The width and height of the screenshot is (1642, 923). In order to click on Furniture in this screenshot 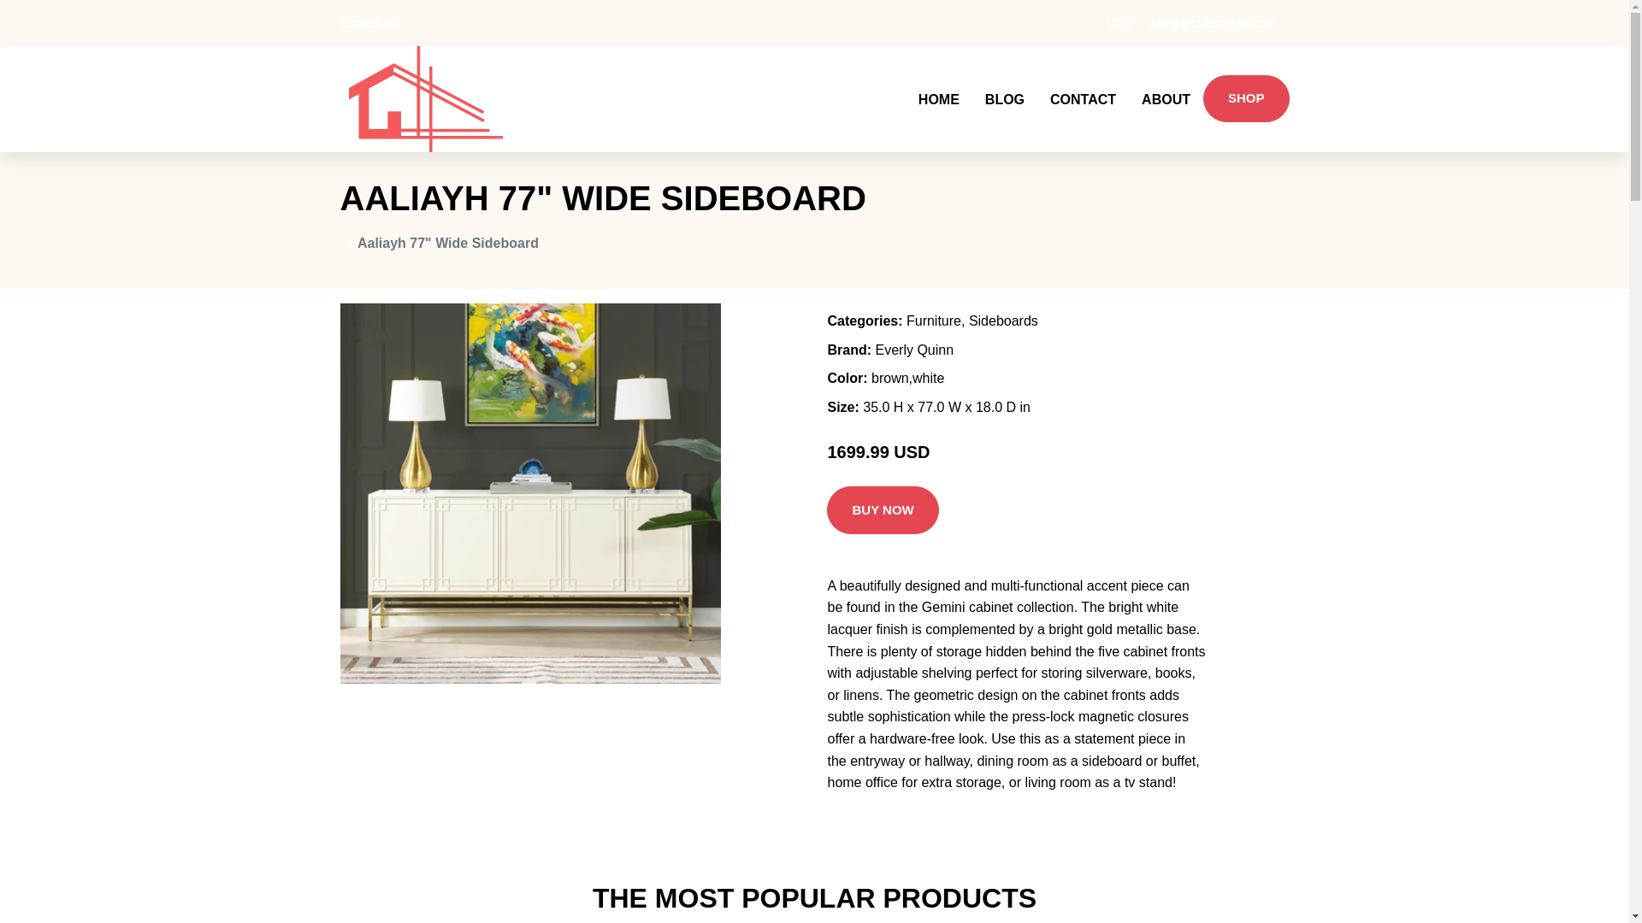, I will do `click(933, 321)`.